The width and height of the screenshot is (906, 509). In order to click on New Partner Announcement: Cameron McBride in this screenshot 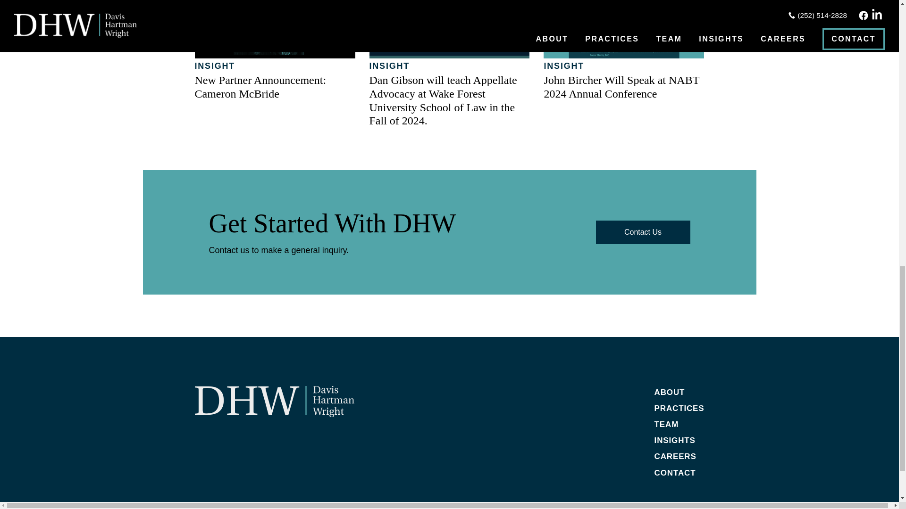, I will do `click(260, 87)`.